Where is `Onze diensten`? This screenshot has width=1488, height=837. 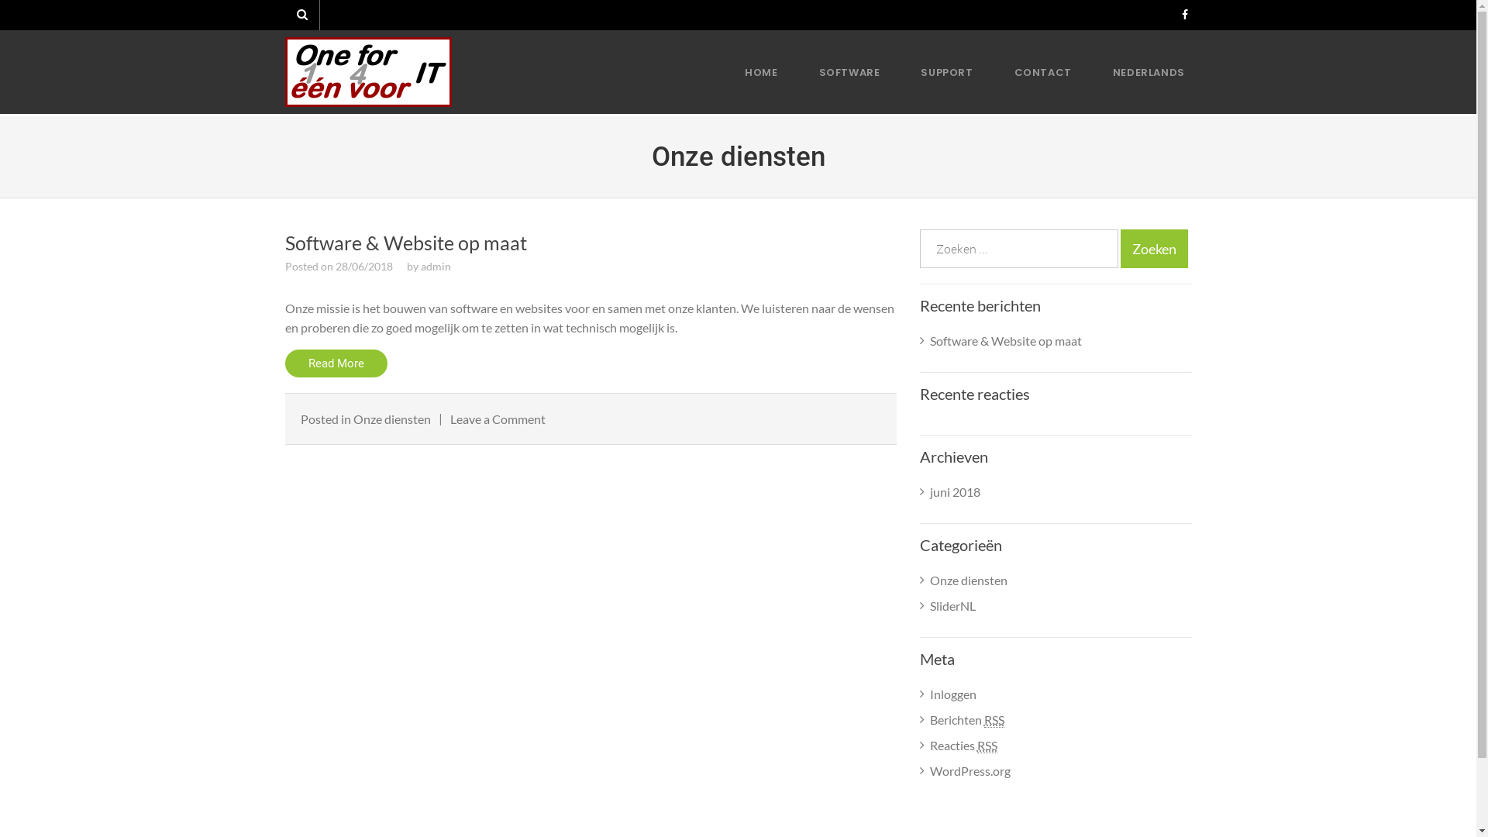 Onze diensten is located at coordinates (392, 418).